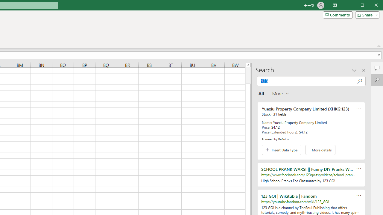 Image resolution: width=383 pixels, height=215 pixels. Describe the element at coordinates (364, 70) in the screenshot. I see `Close pane` at that location.